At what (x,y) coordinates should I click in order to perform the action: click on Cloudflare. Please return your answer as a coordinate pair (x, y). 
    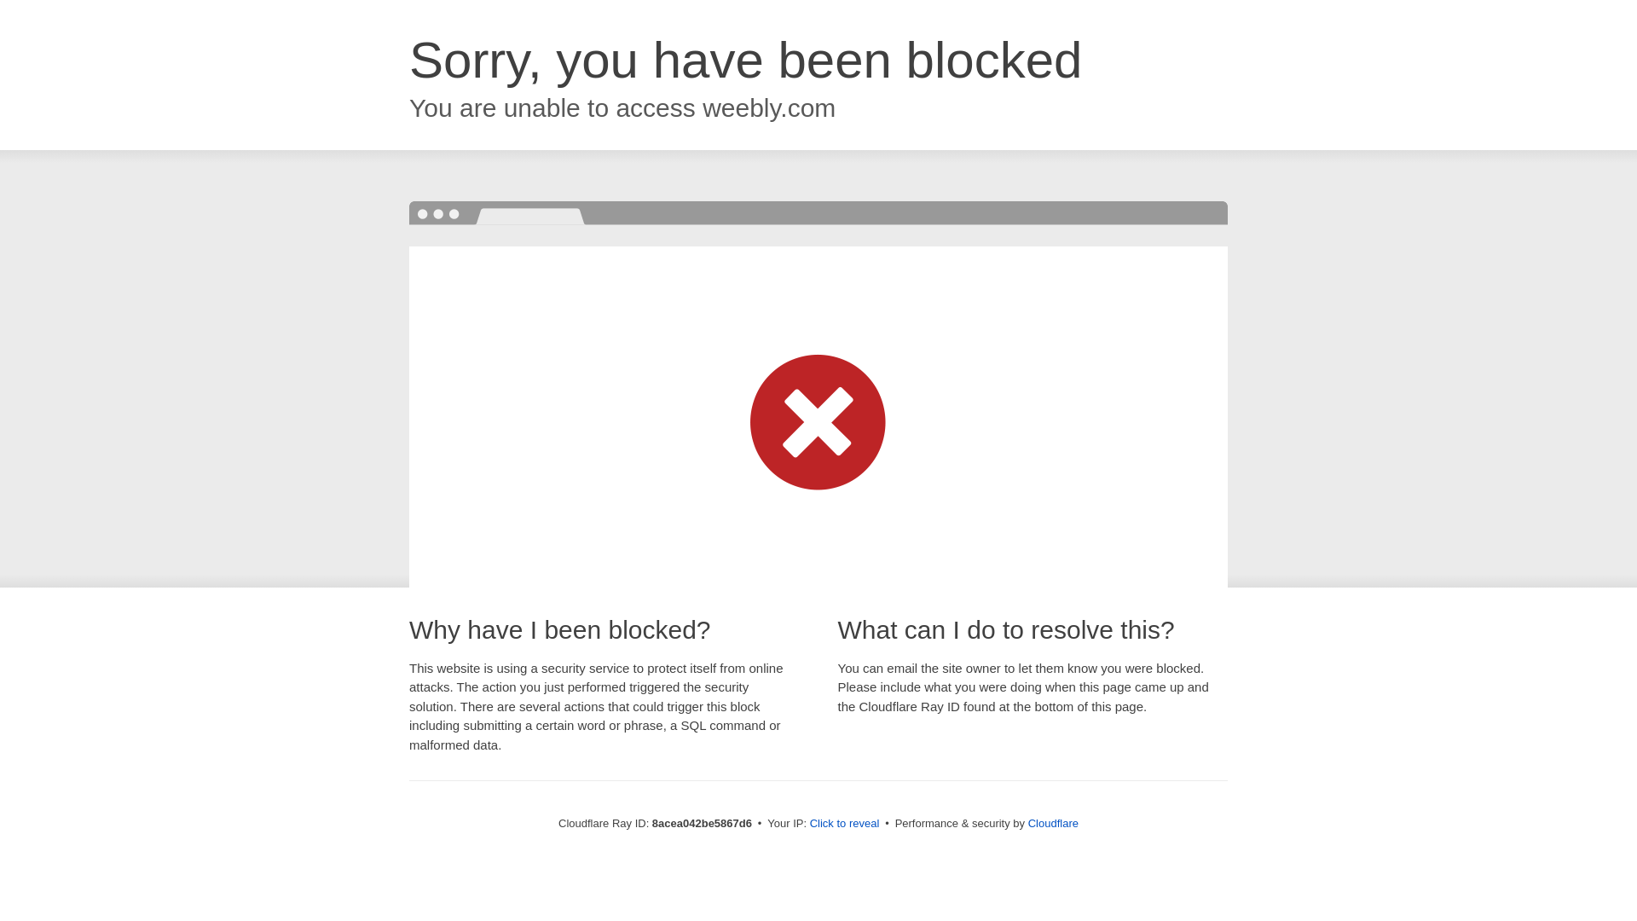
    Looking at the image, I should click on (1053, 823).